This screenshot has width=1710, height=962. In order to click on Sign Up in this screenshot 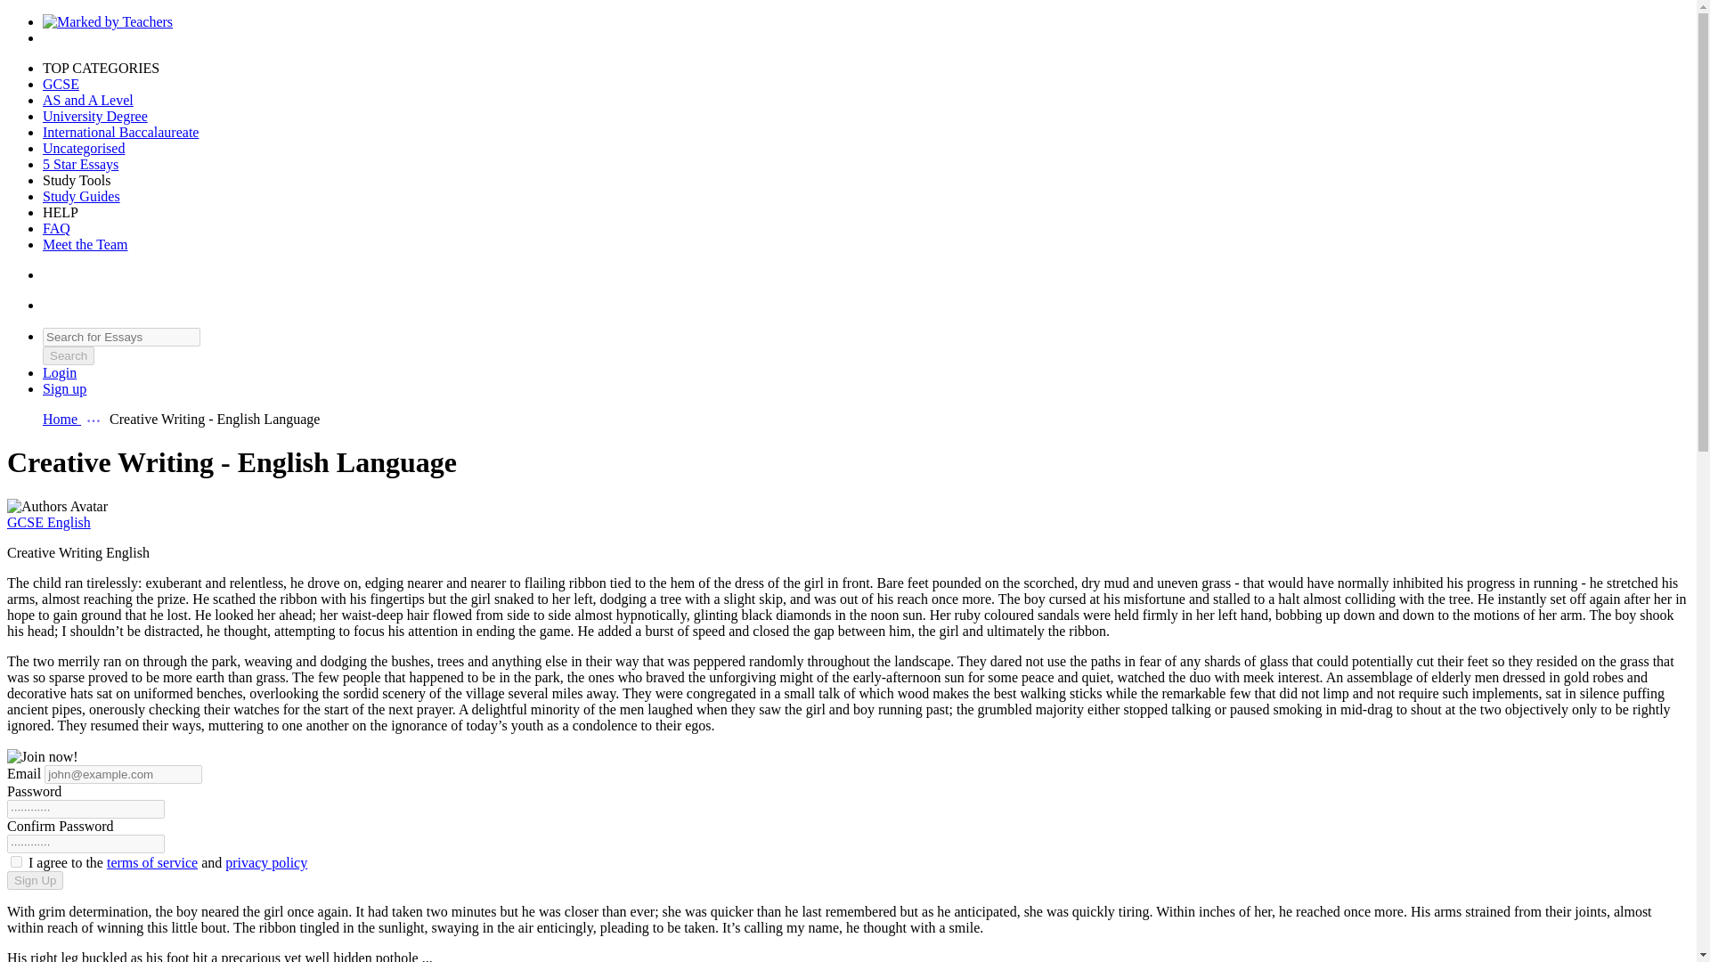, I will do `click(64, 388)`.